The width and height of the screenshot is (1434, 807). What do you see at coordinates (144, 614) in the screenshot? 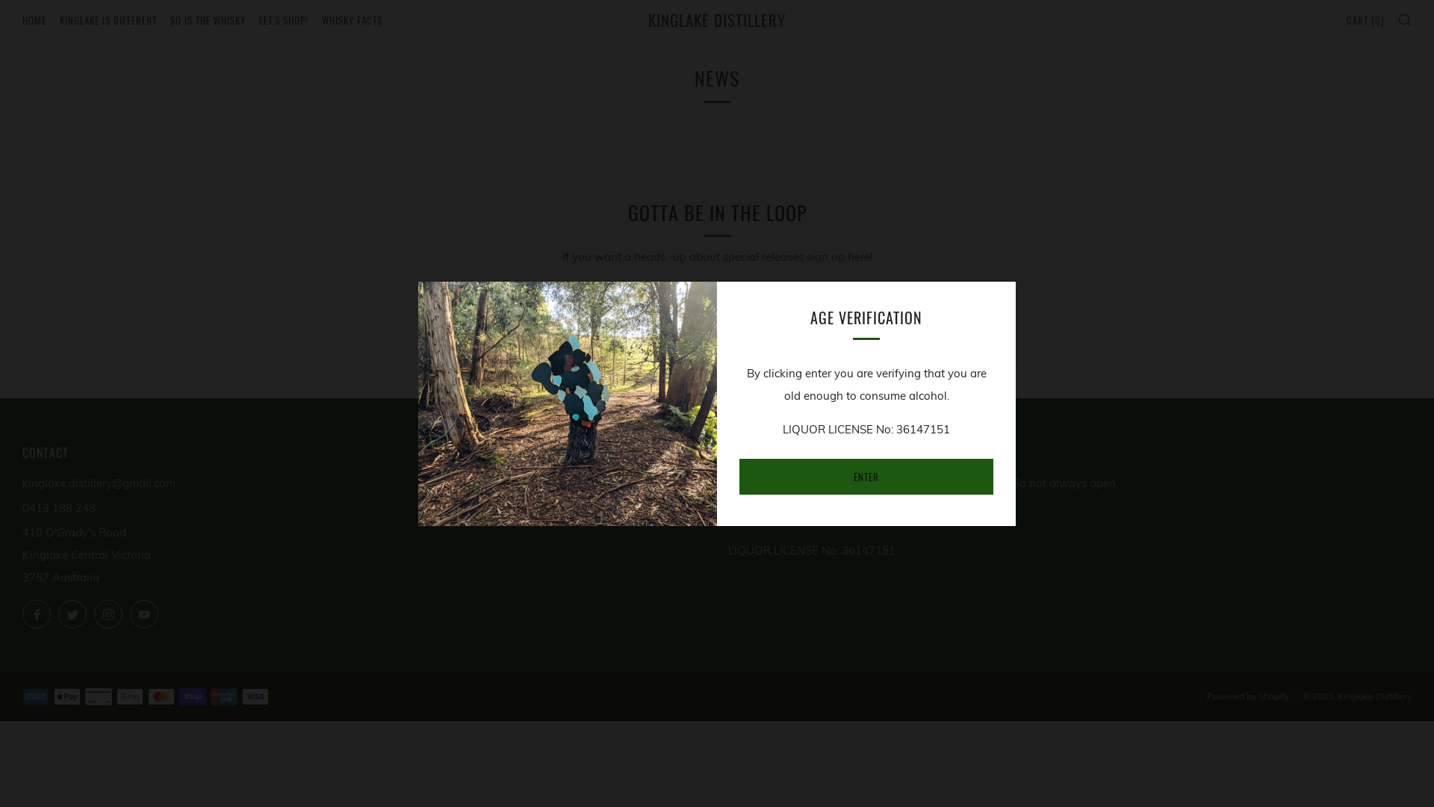
I see `YouTube` at bounding box center [144, 614].